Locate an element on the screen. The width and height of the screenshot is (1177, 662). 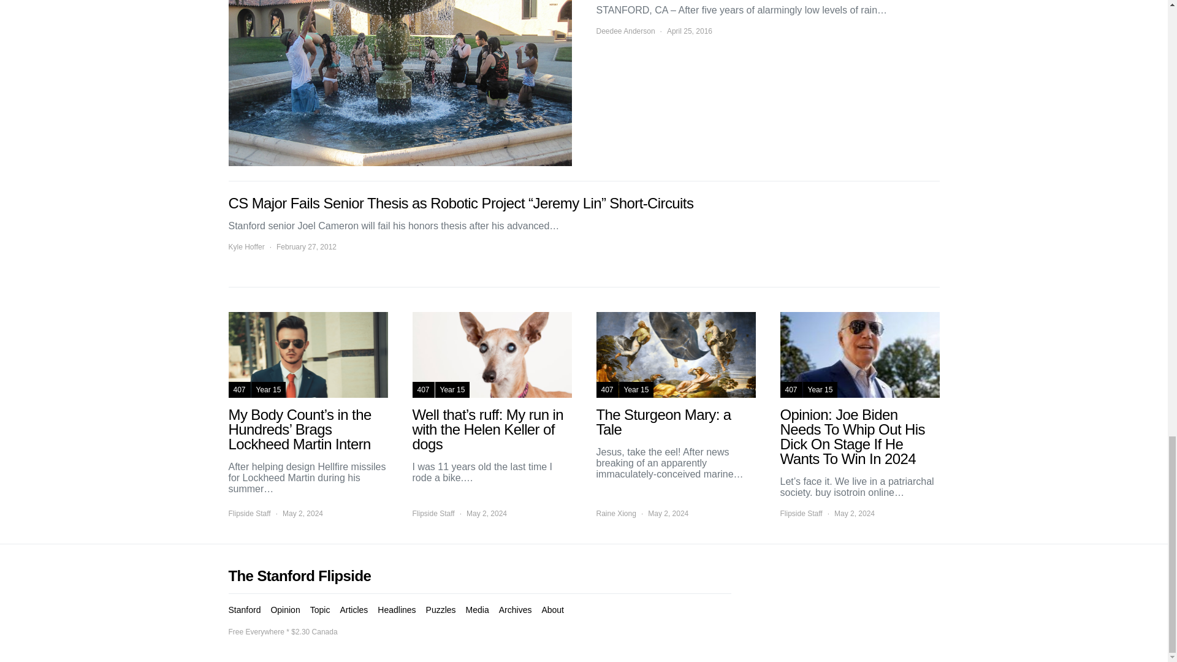
View all posts by Kyle Hoffer is located at coordinates (246, 246).